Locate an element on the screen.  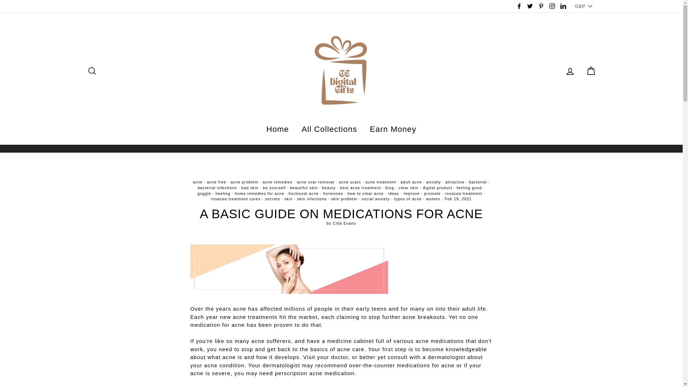
acne scar removal is located at coordinates (316, 182).